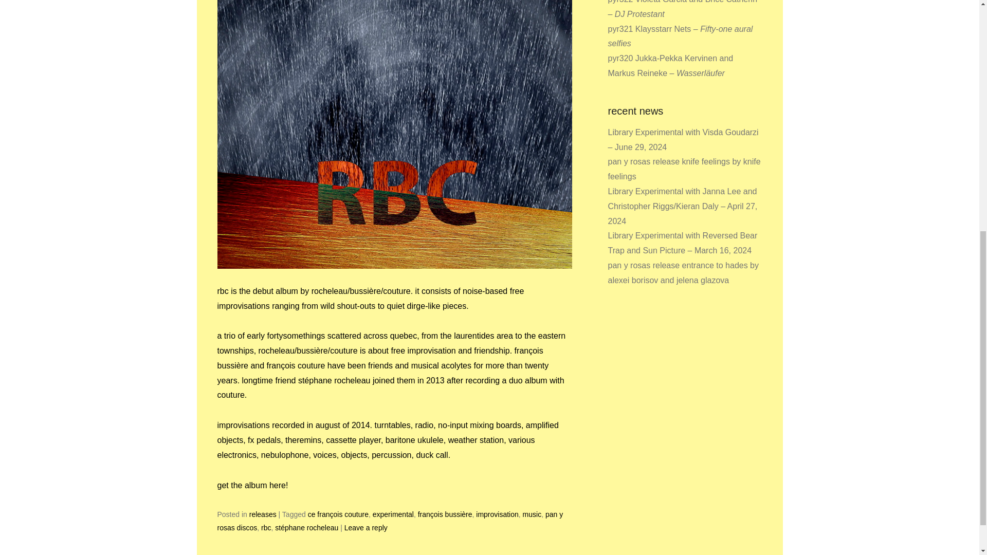  Describe the element at coordinates (366, 527) in the screenshot. I see `Leave a reply` at that location.